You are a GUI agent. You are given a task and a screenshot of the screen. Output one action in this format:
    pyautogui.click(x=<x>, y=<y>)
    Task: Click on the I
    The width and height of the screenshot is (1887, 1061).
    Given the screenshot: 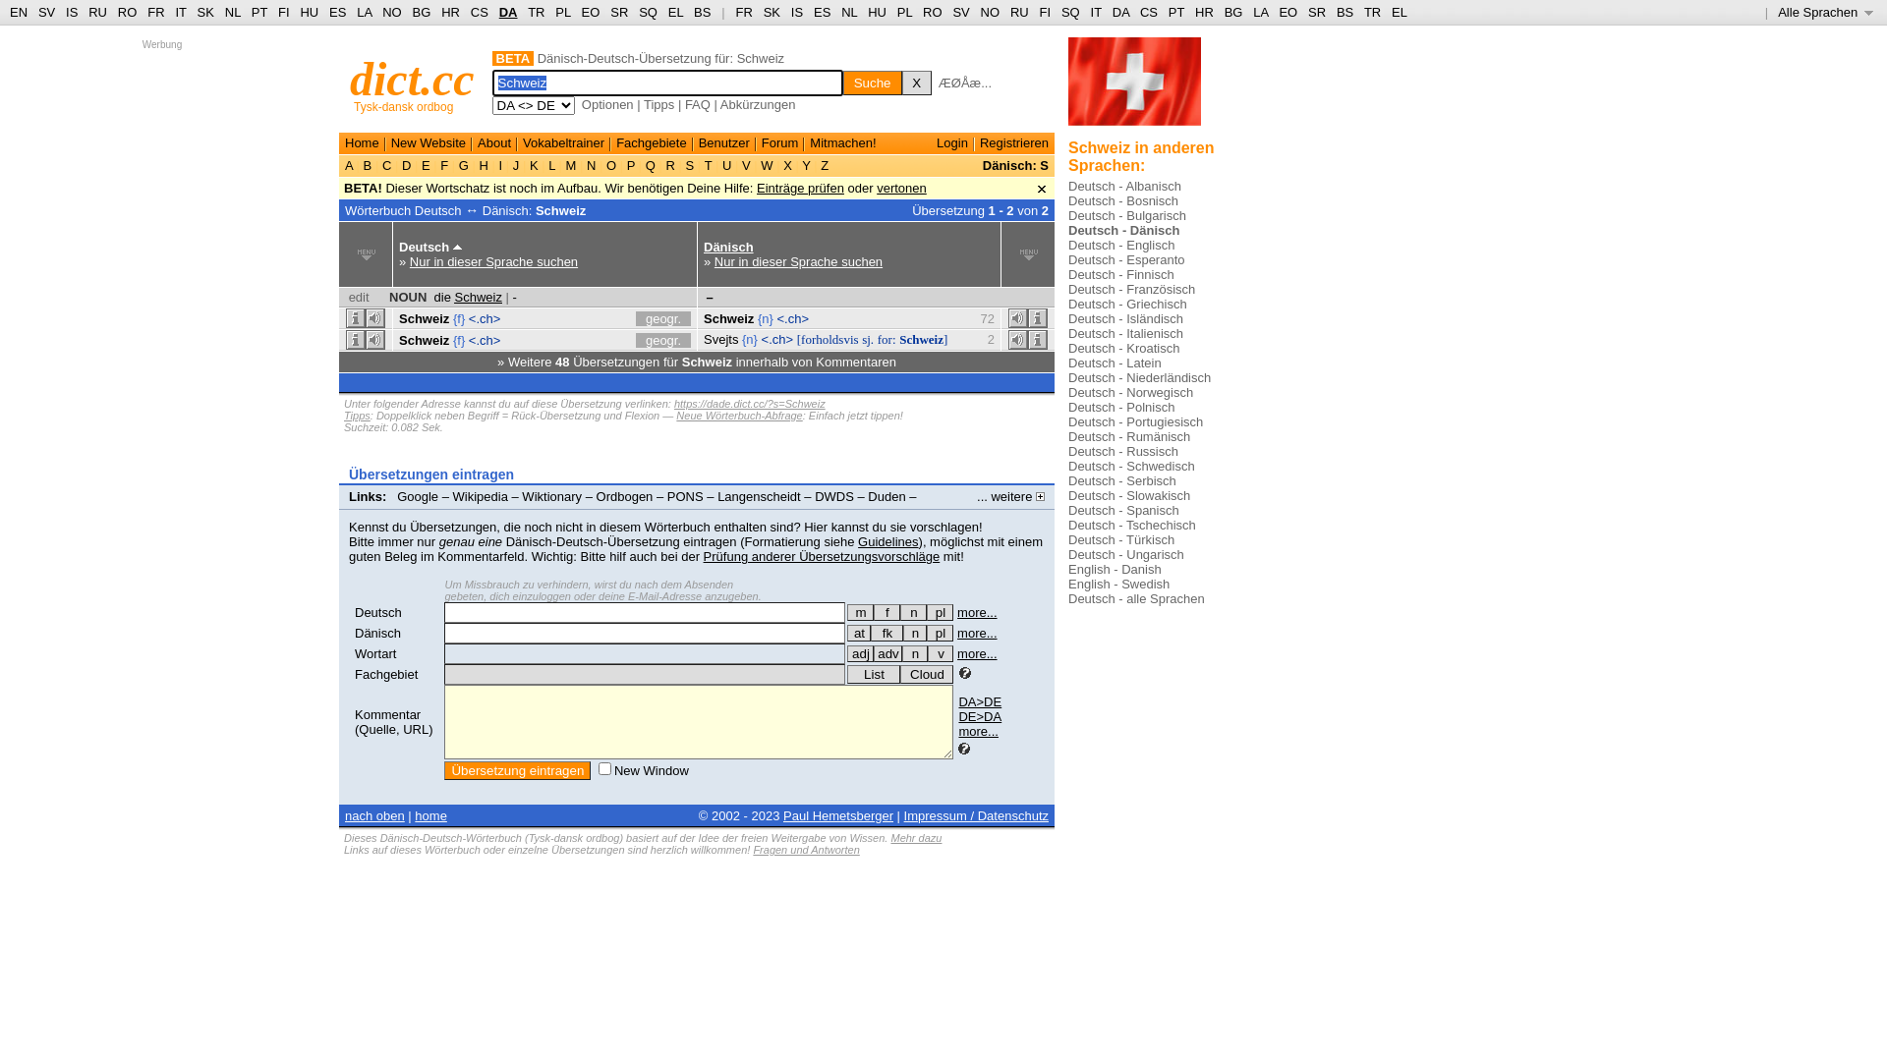 What is the action you would take?
    pyautogui.click(x=501, y=165)
    